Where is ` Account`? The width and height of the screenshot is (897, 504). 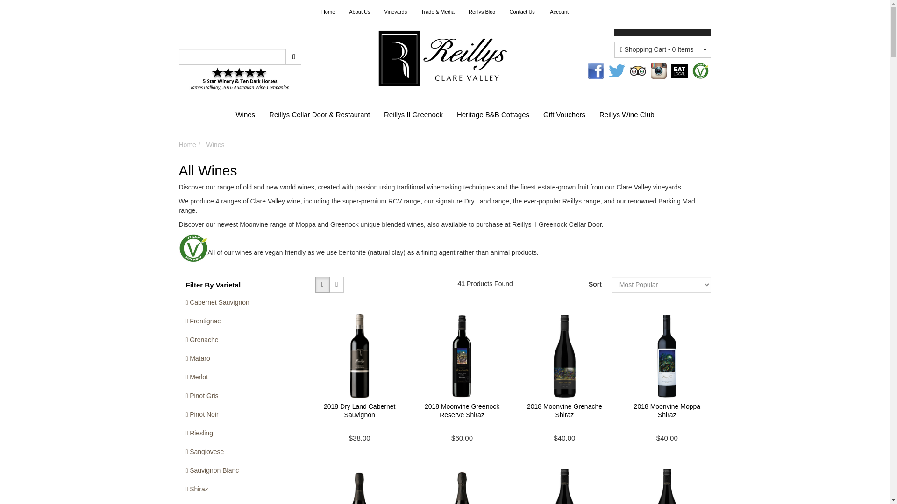
 Account is located at coordinates (559, 11).